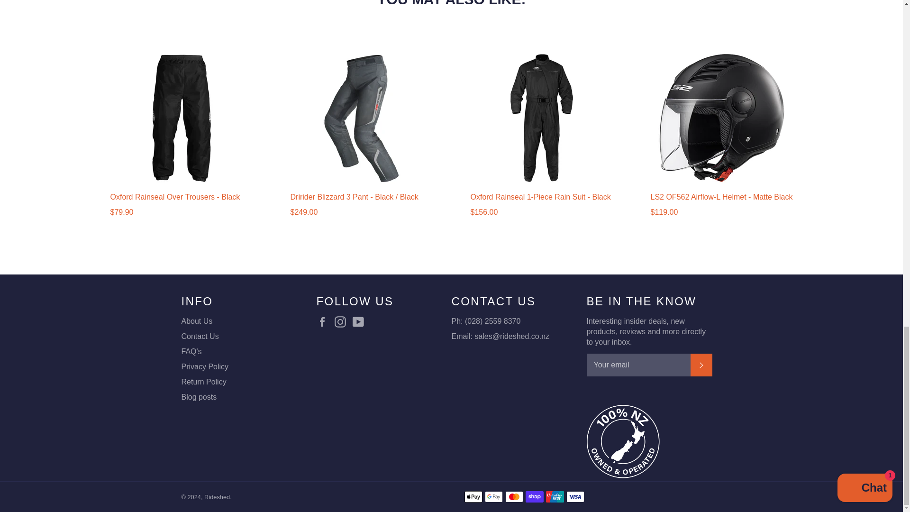  Describe the element at coordinates (325, 322) in the screenshot. I see `Rideshed on Facebook` at that location.